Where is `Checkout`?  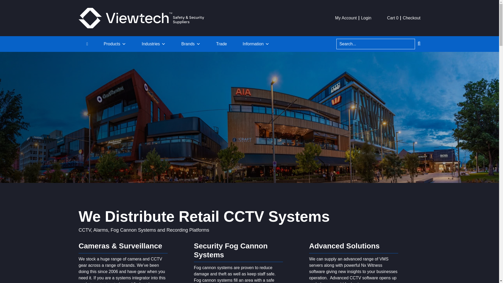
Checkout is located at coordinates (412, 18).